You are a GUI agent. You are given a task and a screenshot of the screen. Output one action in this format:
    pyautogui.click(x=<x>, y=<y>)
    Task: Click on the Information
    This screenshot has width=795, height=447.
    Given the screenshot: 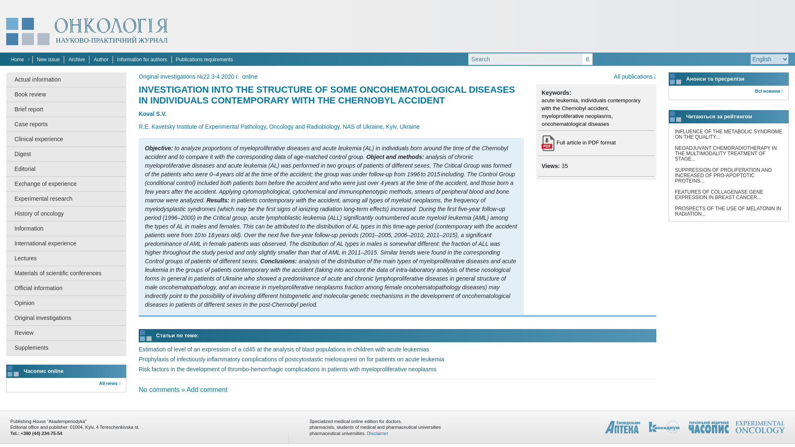 What is the action you would take?
    pyautogui.click(x=66, y=228)
    